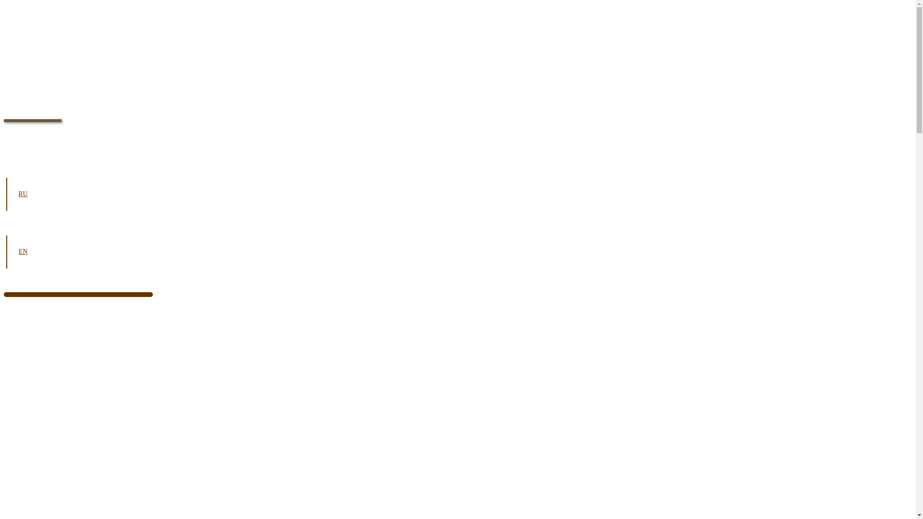 The image size is (923, 519). What do you see at coordinates (23, 252) in the screenshot?
I see `EN` at bounding box center [23, 252].